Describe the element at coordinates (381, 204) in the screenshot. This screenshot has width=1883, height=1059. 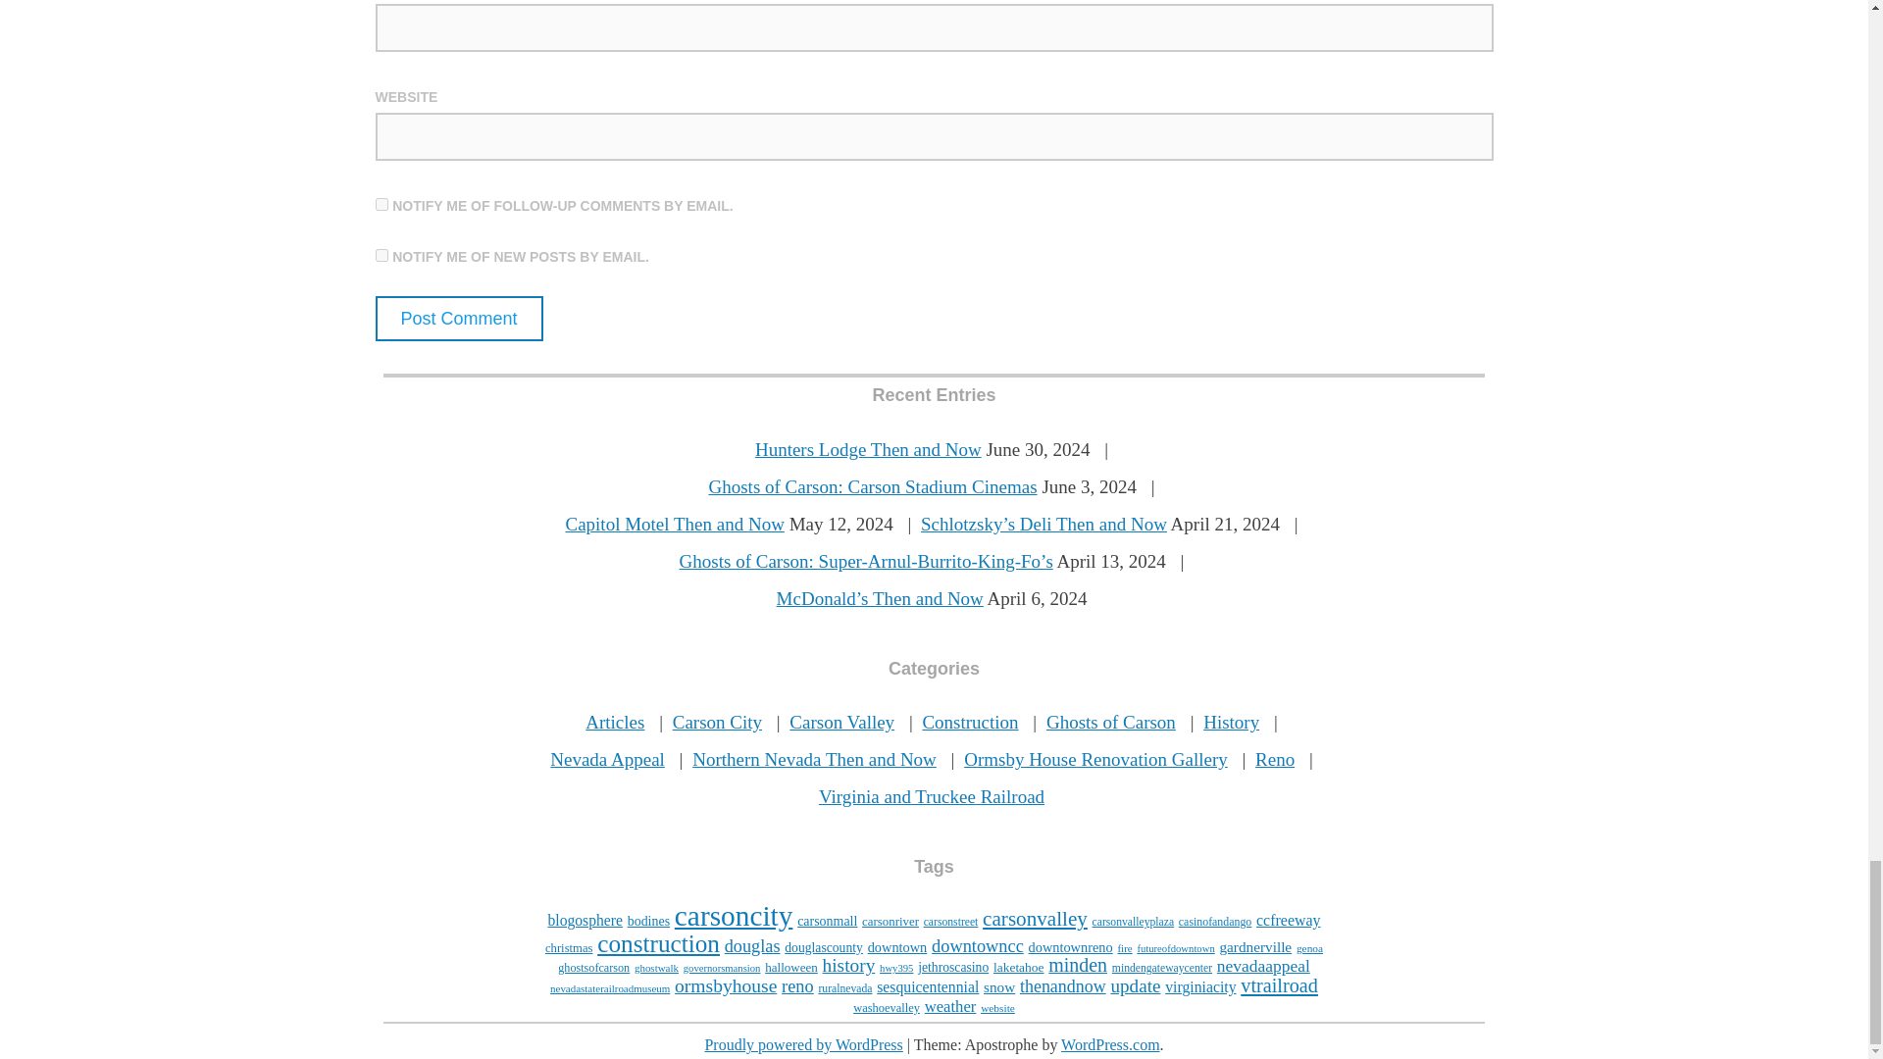
I see `subscribe` at that location.